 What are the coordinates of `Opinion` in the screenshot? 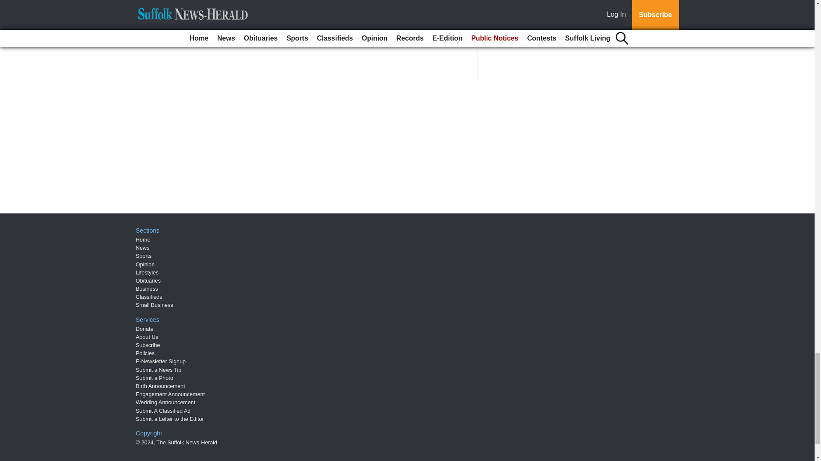 It's located at (145, 265).